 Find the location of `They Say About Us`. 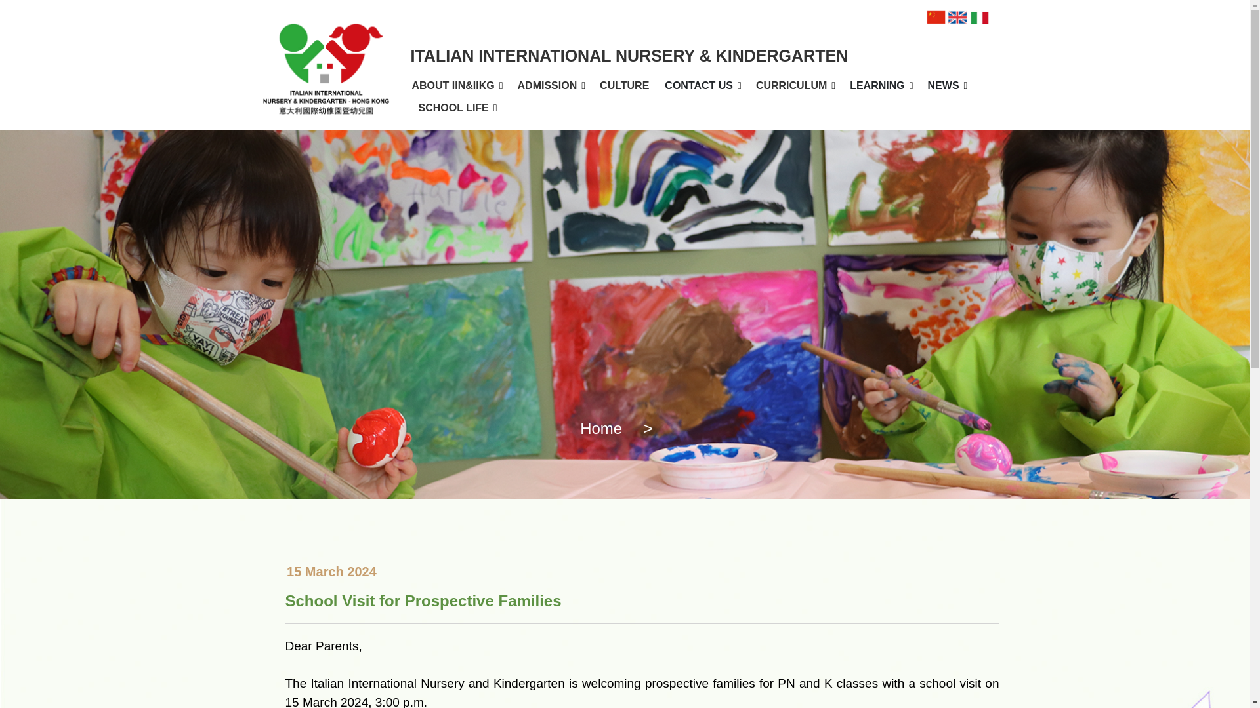

They Say About Us is located at coordinates (971, 114).